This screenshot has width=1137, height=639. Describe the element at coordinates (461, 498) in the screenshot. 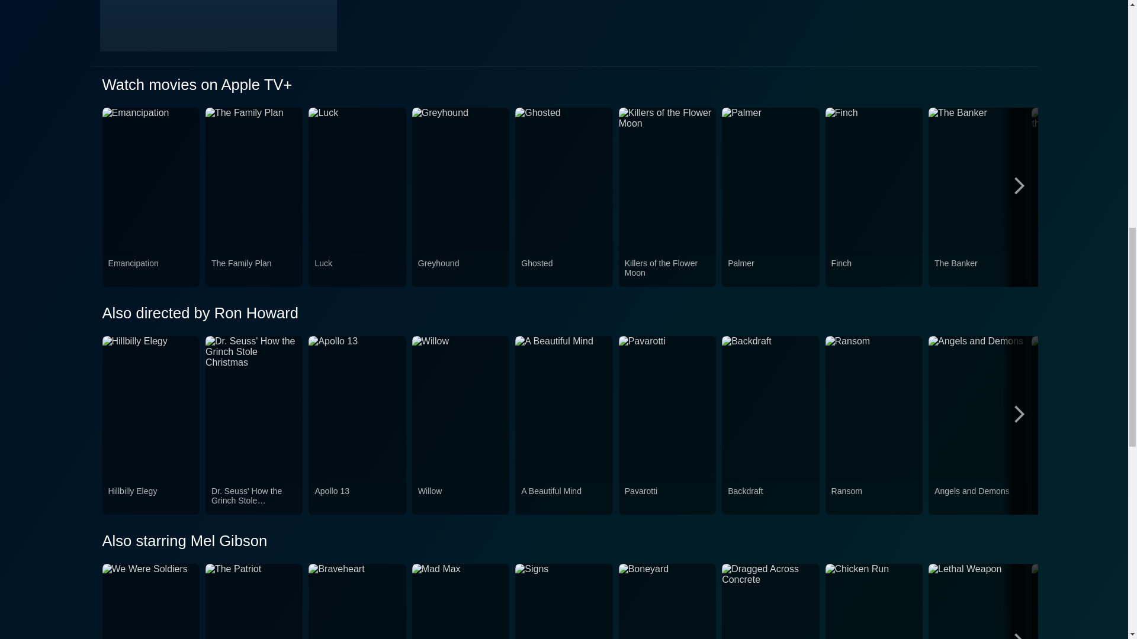

I see `Willow` at that location.